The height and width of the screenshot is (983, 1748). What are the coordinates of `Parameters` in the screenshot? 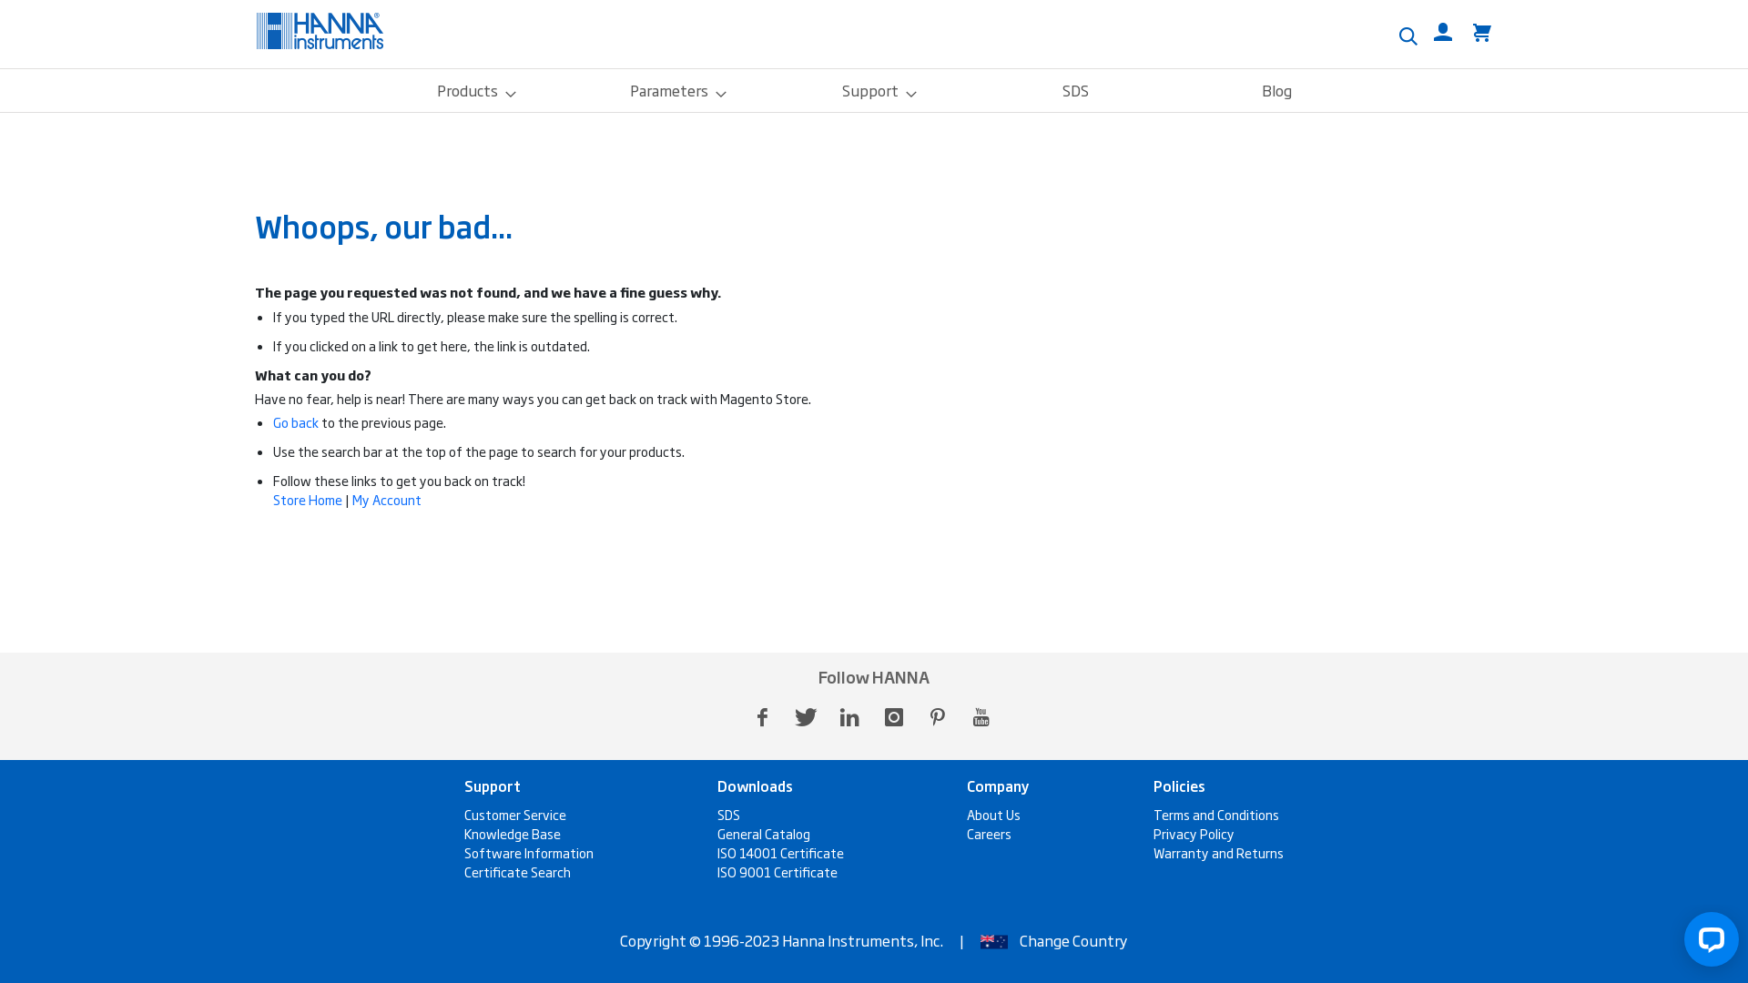 It's located at (673, 91).